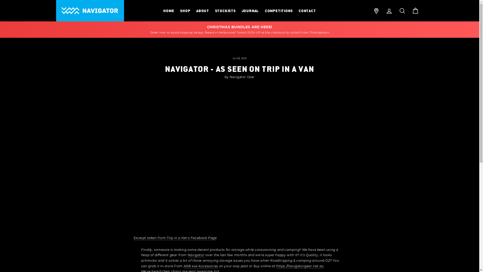 The image size is (483, 272). I want to click on Skip to content, so click(0, 0).